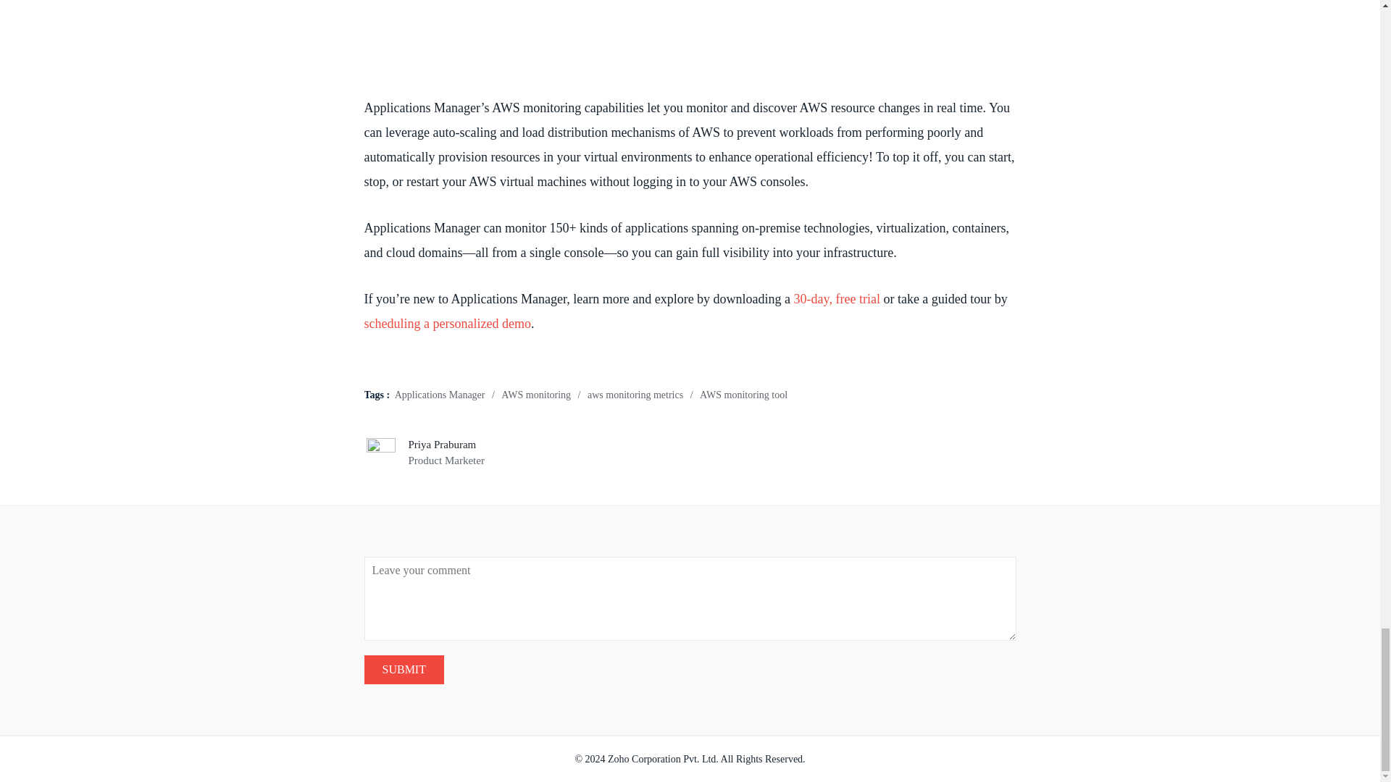  Describe the element at coordinates (446, 323) in the screenshot. I see `scheduling a personalized demo` at that location.